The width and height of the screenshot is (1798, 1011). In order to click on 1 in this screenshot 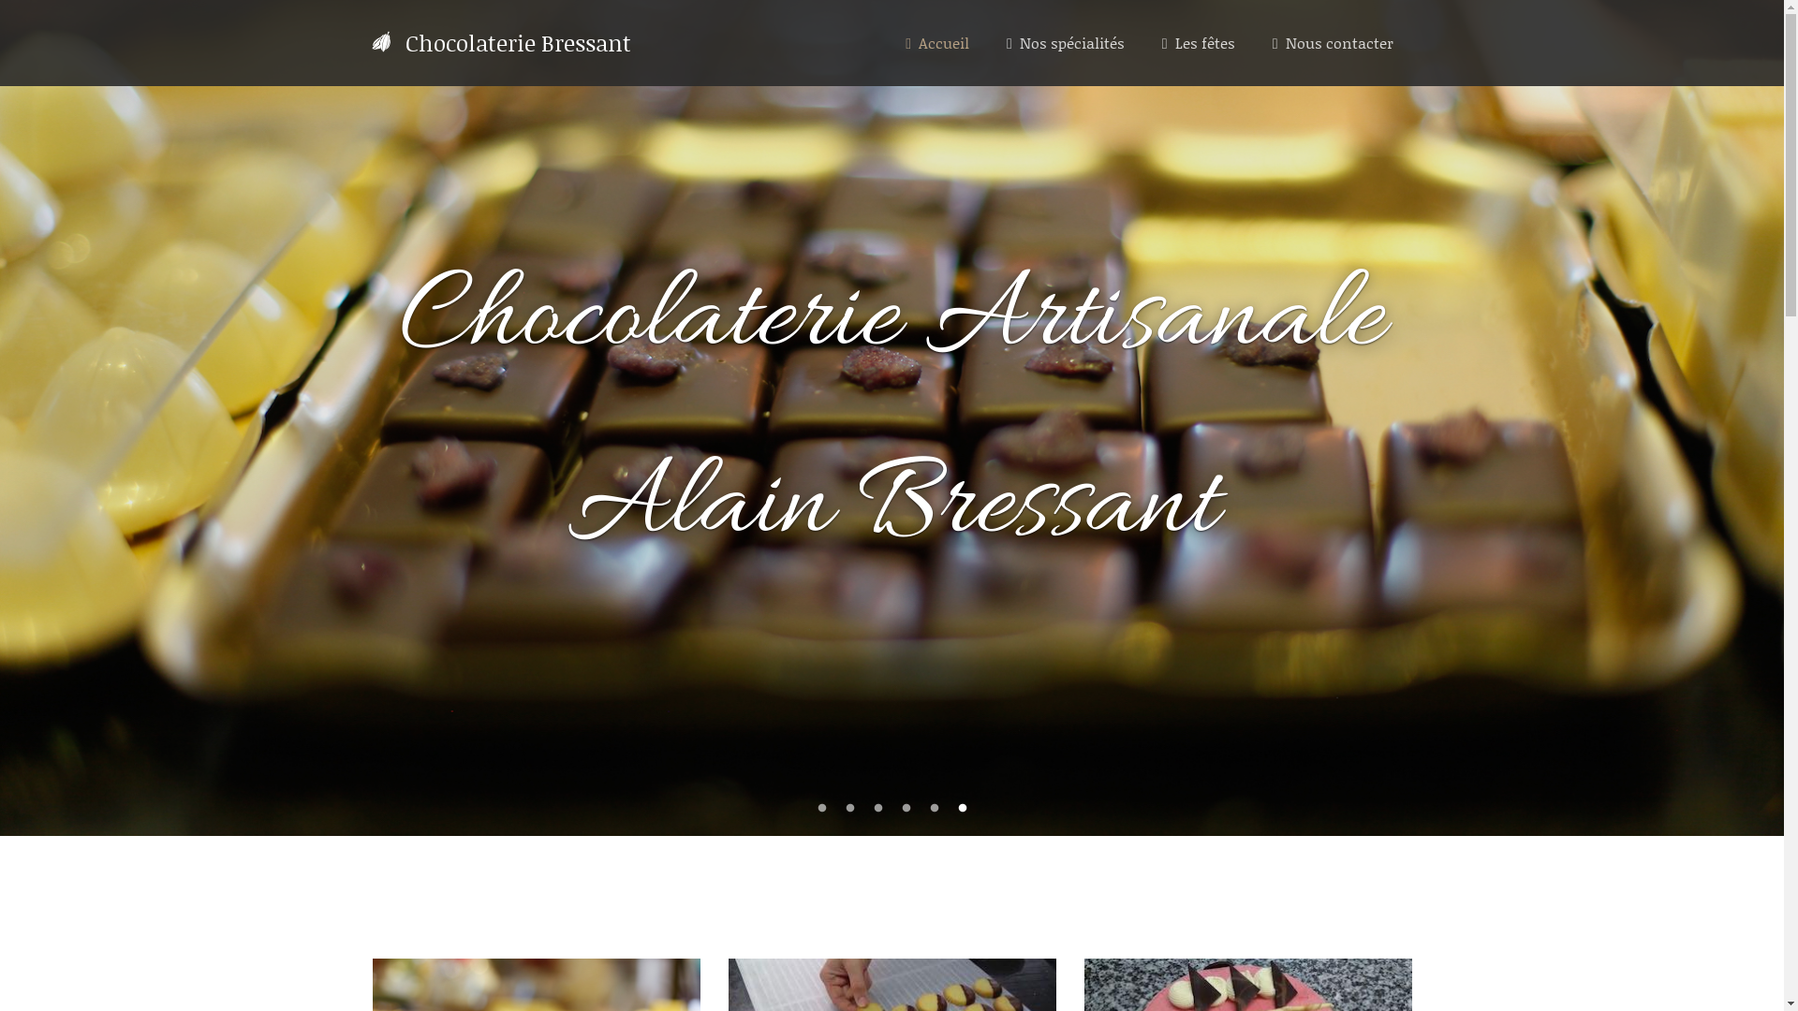, I will do `click(822, 809)`.